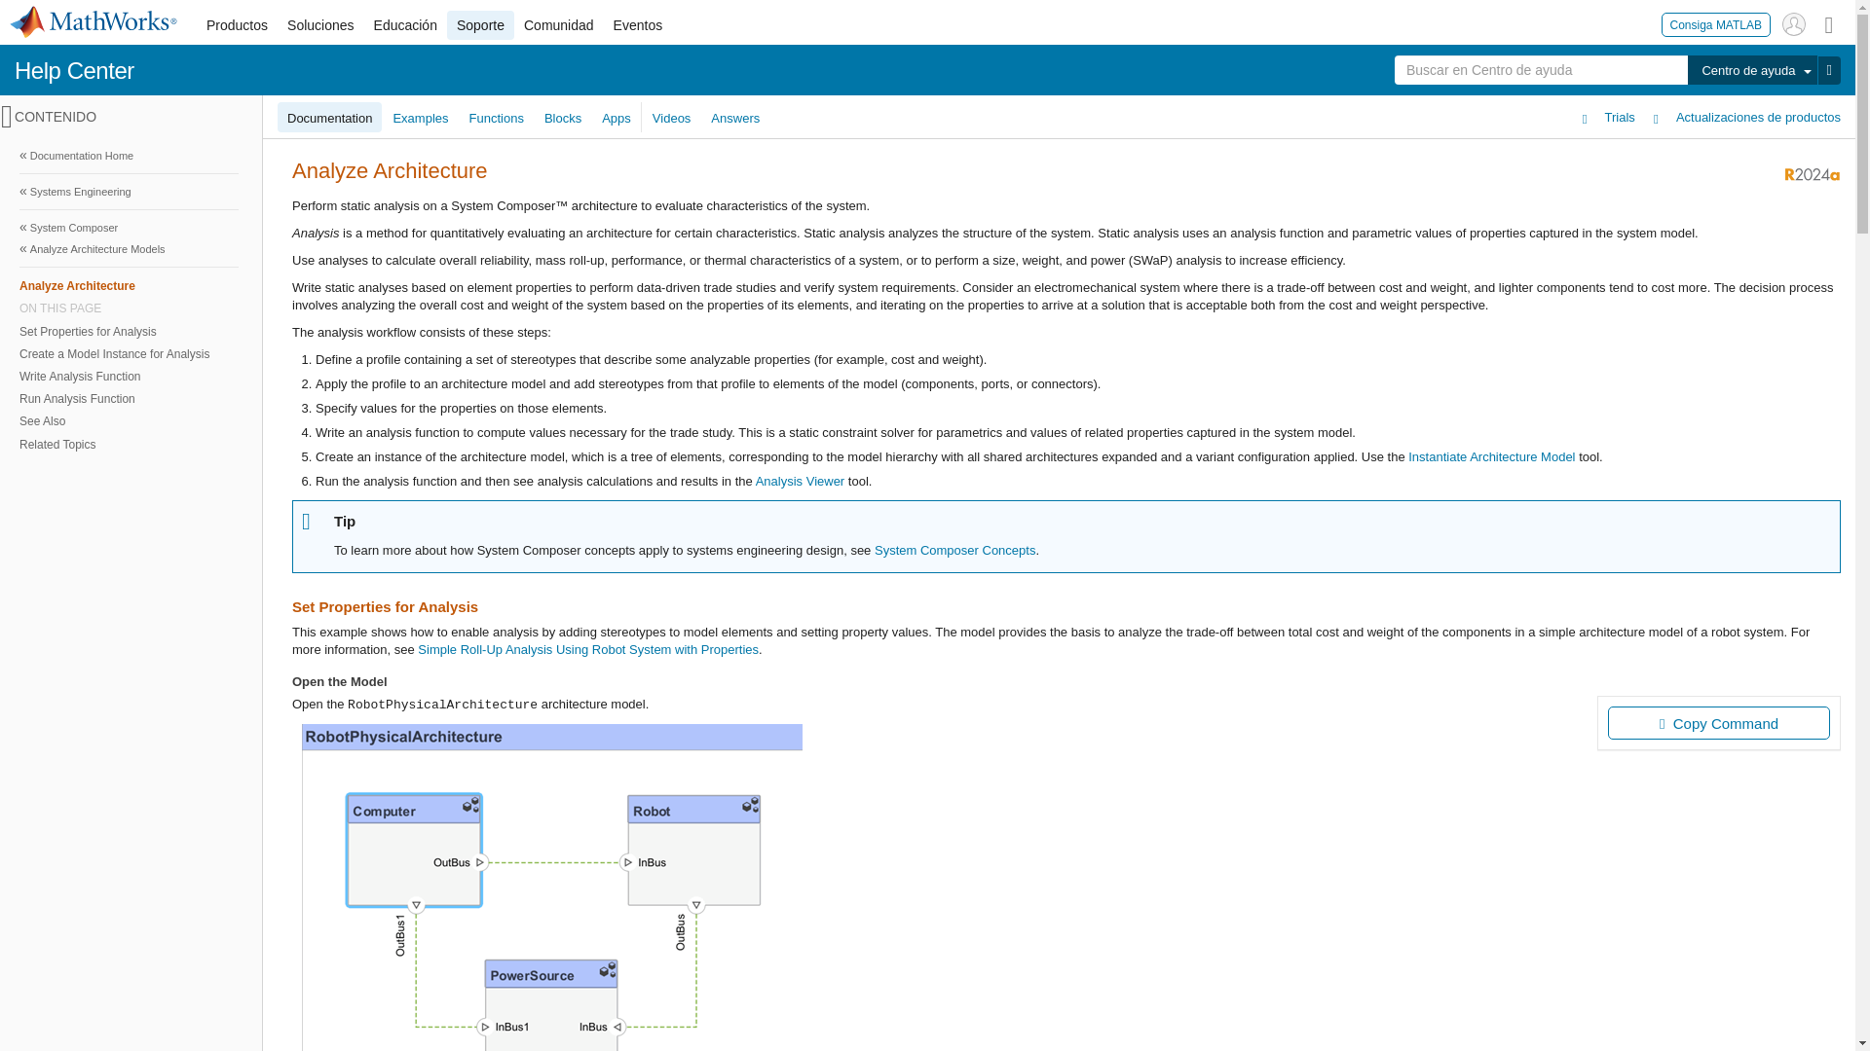  I want to click on Analyze Architecture, so click(129, 284).